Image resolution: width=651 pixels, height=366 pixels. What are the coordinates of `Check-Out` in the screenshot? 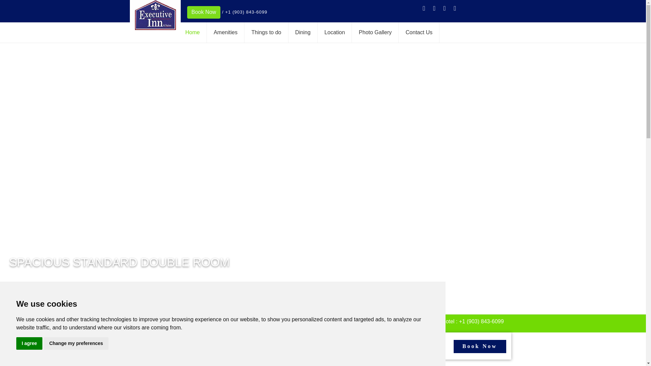 It's located at (229, 347).